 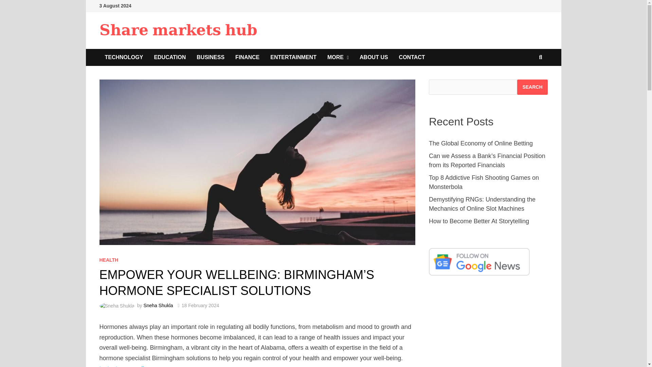 I want to click on 18 February 2024, so click(x=200, y=305).